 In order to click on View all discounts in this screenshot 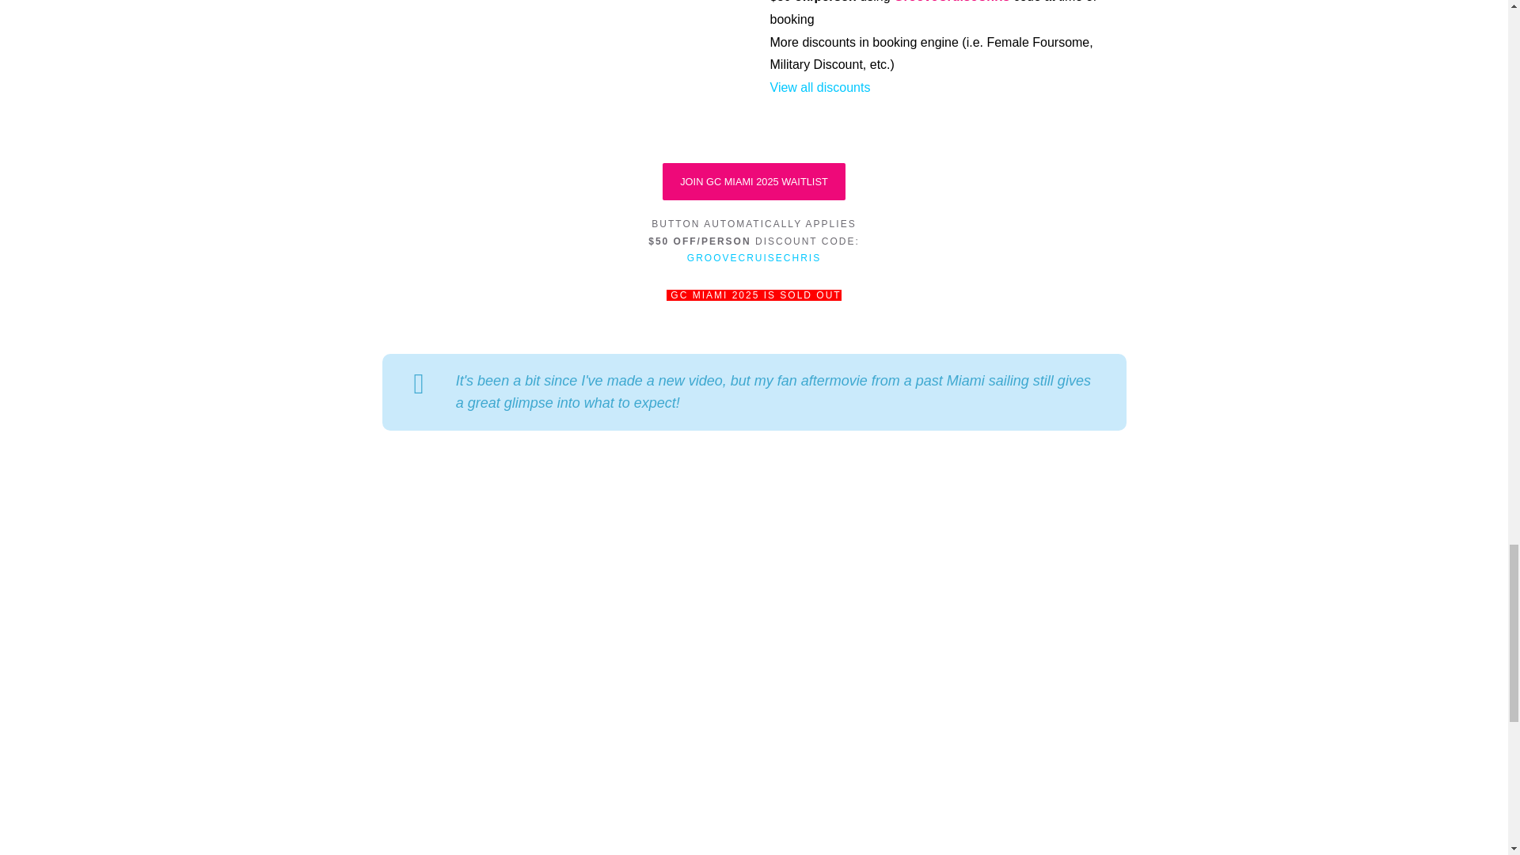, I will do `click(819, 87)`.